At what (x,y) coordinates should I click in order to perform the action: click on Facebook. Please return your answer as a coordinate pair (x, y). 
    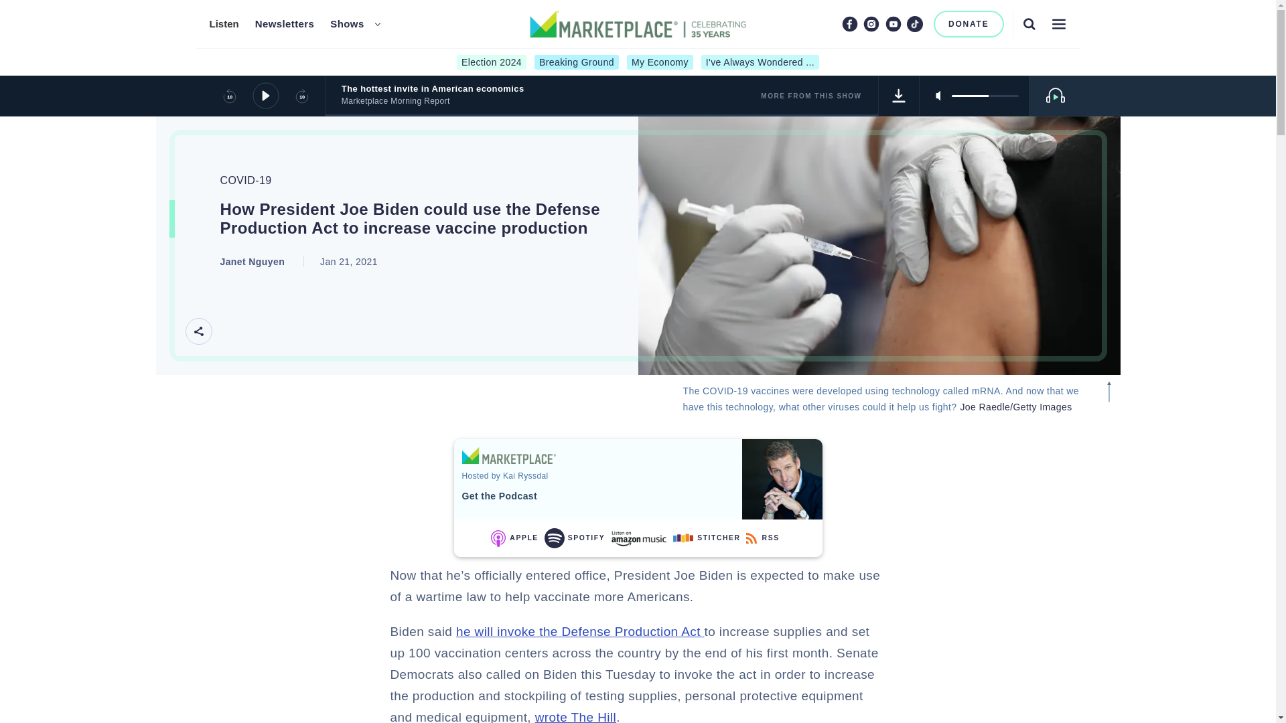
    Looking at the image, I should click on (849, 23).